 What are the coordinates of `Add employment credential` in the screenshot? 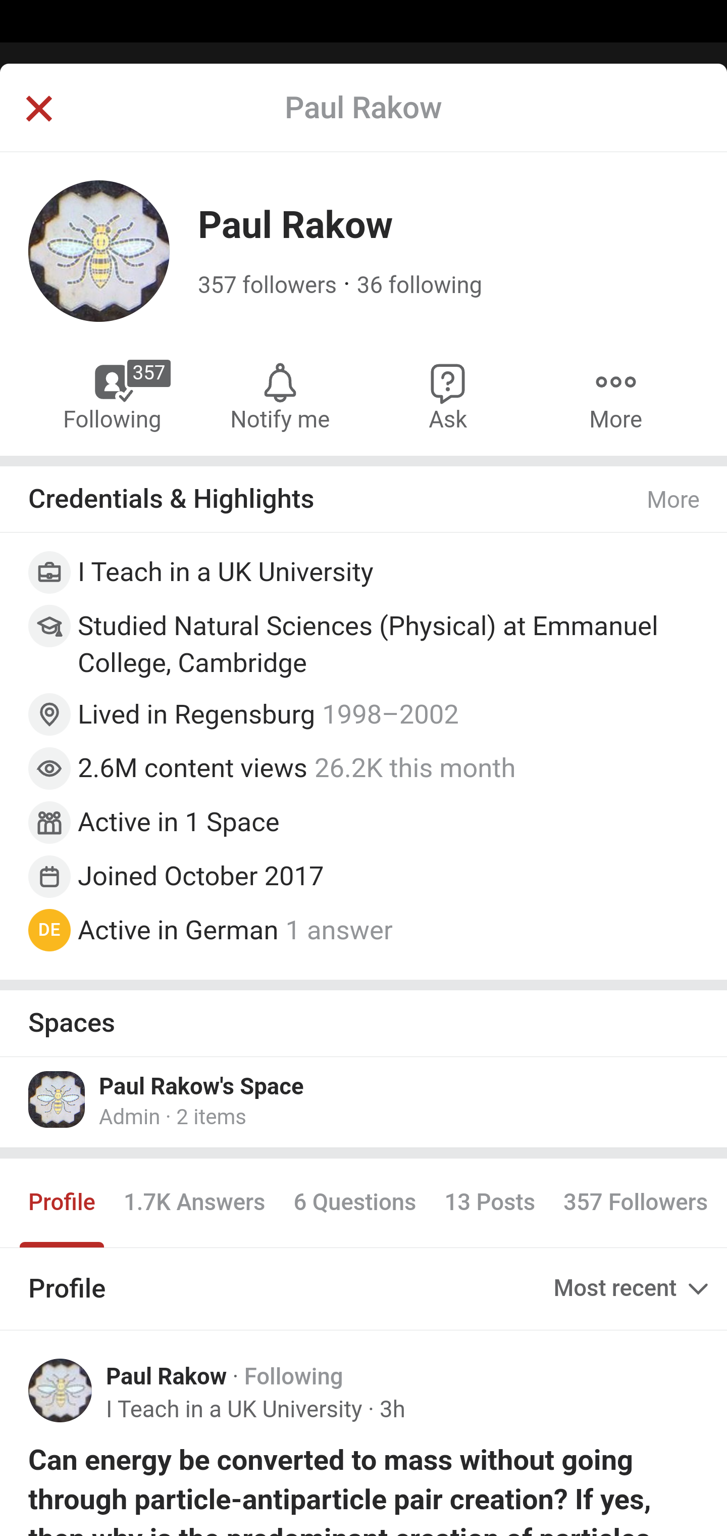 It's located at (365, 575).